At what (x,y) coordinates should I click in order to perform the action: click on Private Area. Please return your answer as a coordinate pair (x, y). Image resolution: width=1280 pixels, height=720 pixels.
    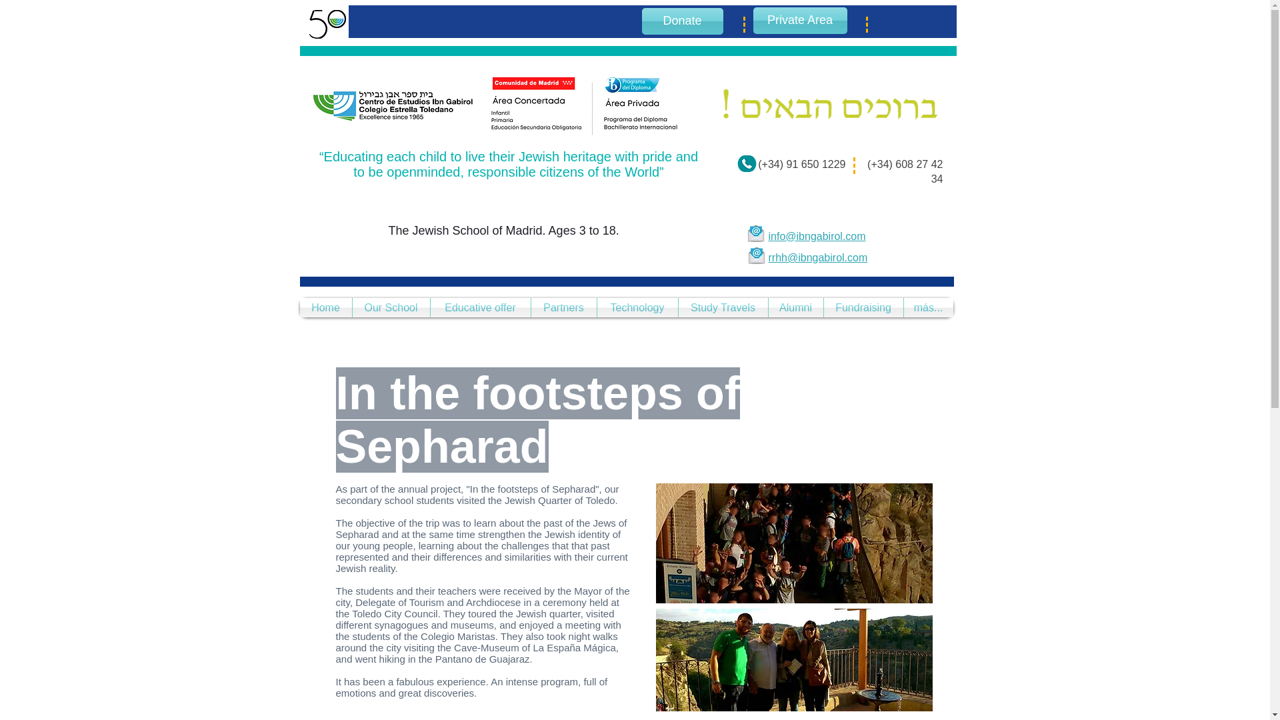
    Looking at the image, I should click on (800, 20).